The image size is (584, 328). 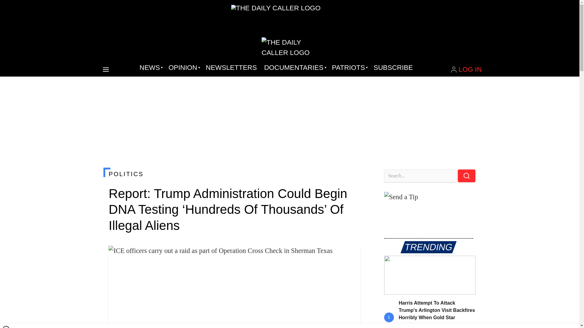 I want to click on POLITICS, so click(x=234, y=174).